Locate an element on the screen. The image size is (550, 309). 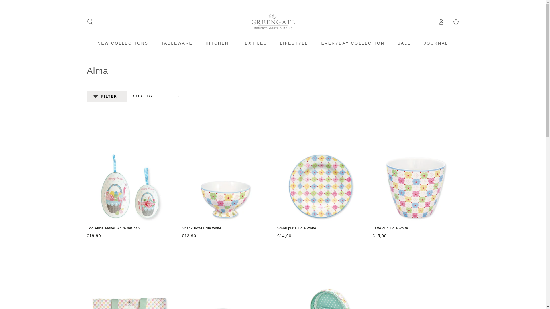
SKIP TO CONTENT is located at coordinates (25, 5).